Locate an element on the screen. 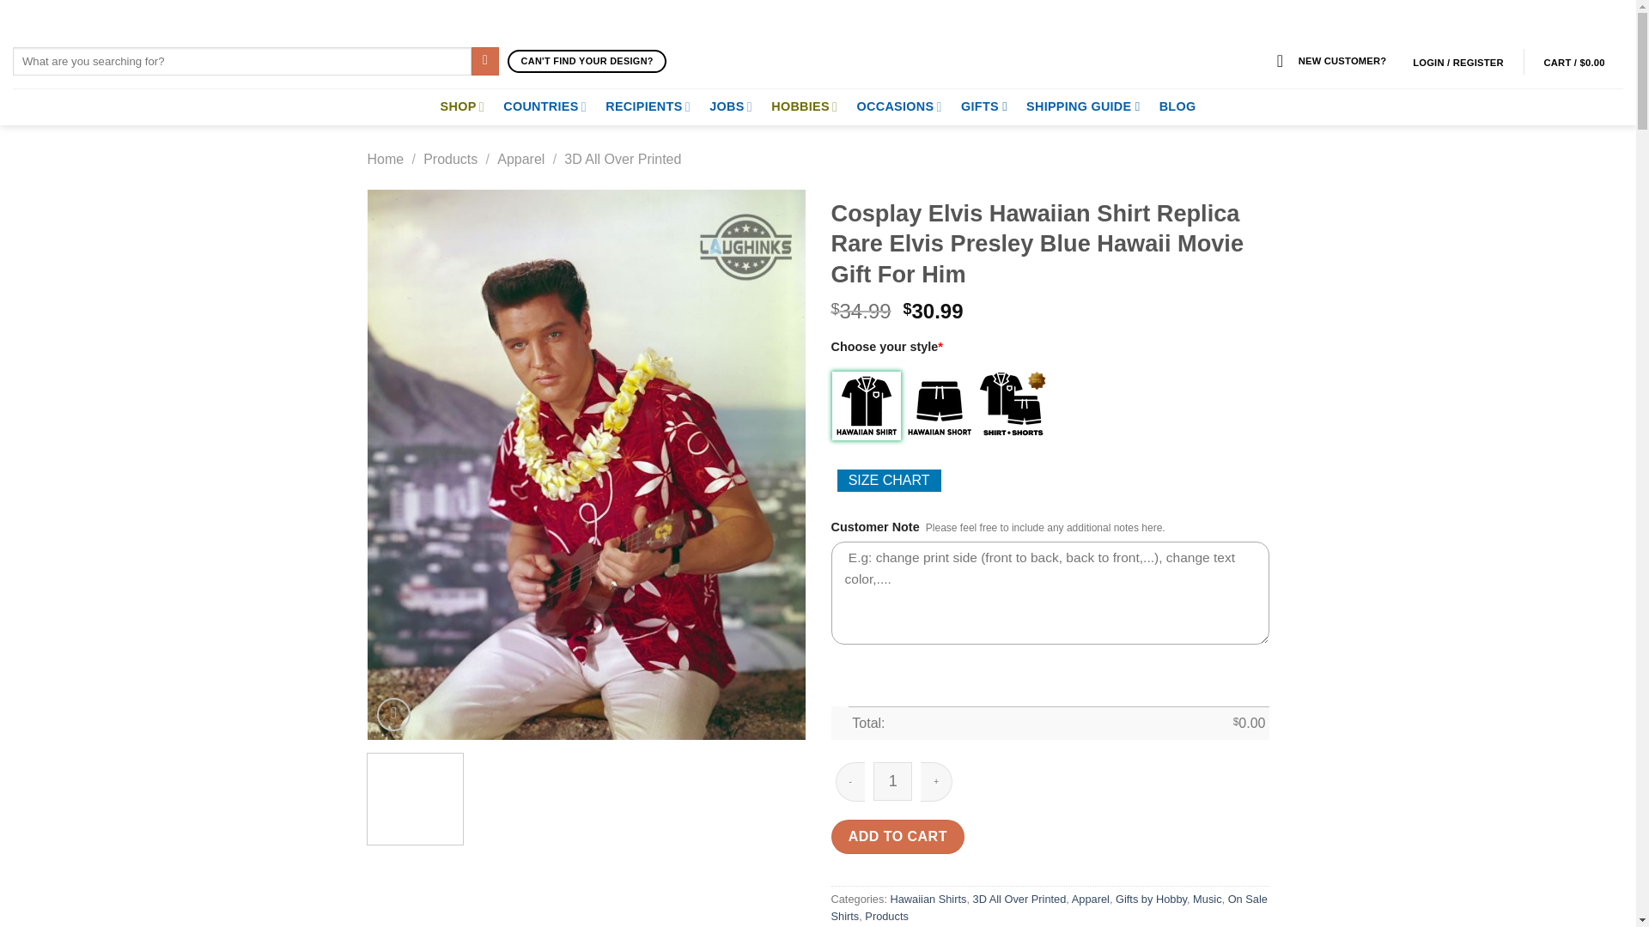 The image size is (1649, 927). Cart is located at coordinates (1579, 62).